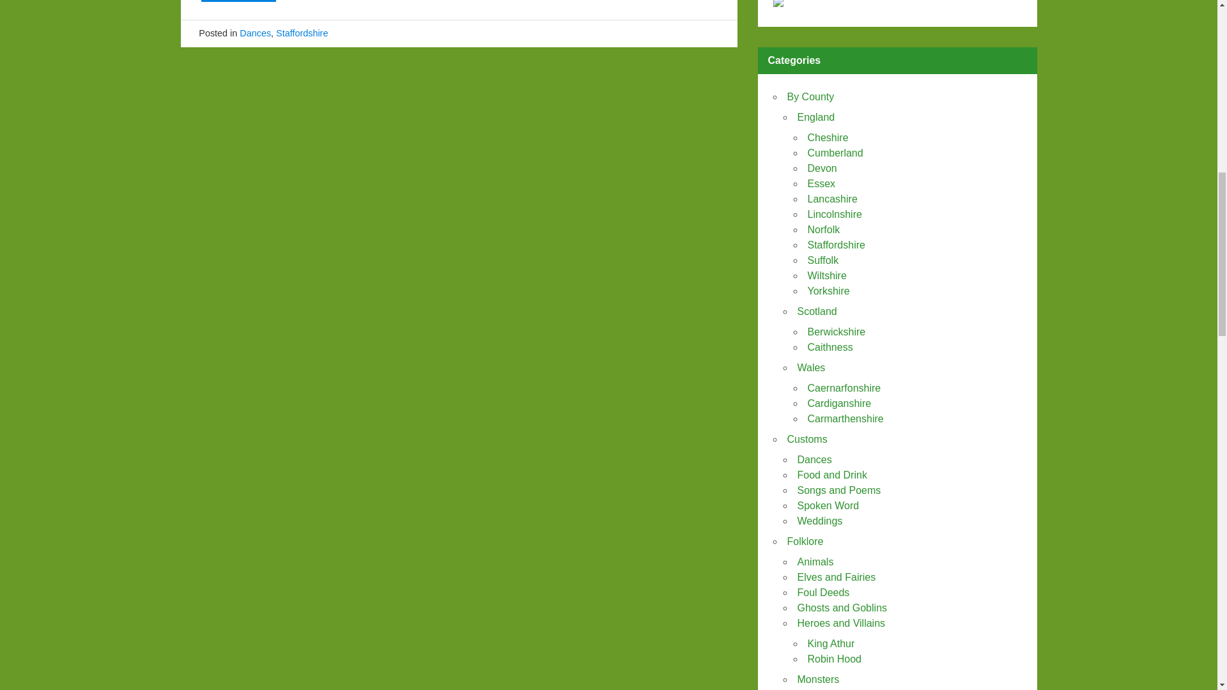 This screenshot has width=1227, height=690. I want to click on By County, so click(810, 96).